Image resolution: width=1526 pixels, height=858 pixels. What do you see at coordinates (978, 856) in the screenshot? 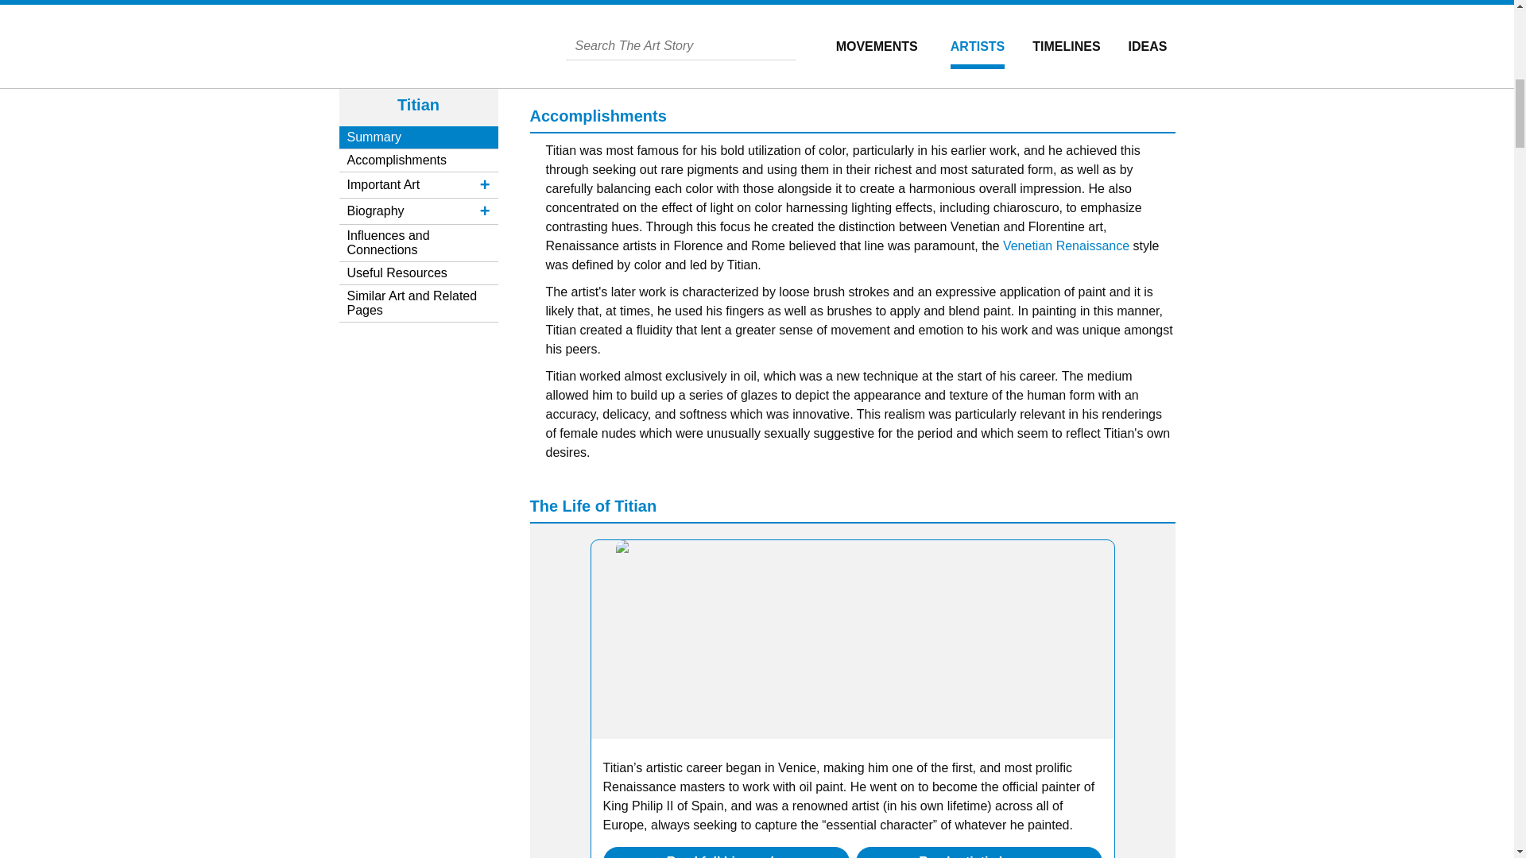
I see `Read artistic legacy` at bounding box center [978, 856].